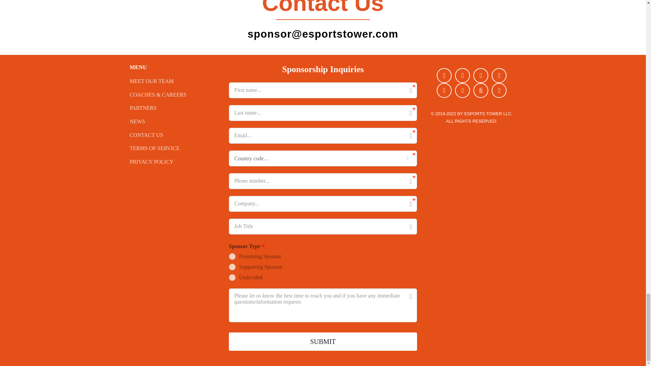 Image resolution: width=651 pixels, height=366 pixels. Describe the element at coordinates (174, 135) in the screenshot. I see `CONTACT US` at that location.